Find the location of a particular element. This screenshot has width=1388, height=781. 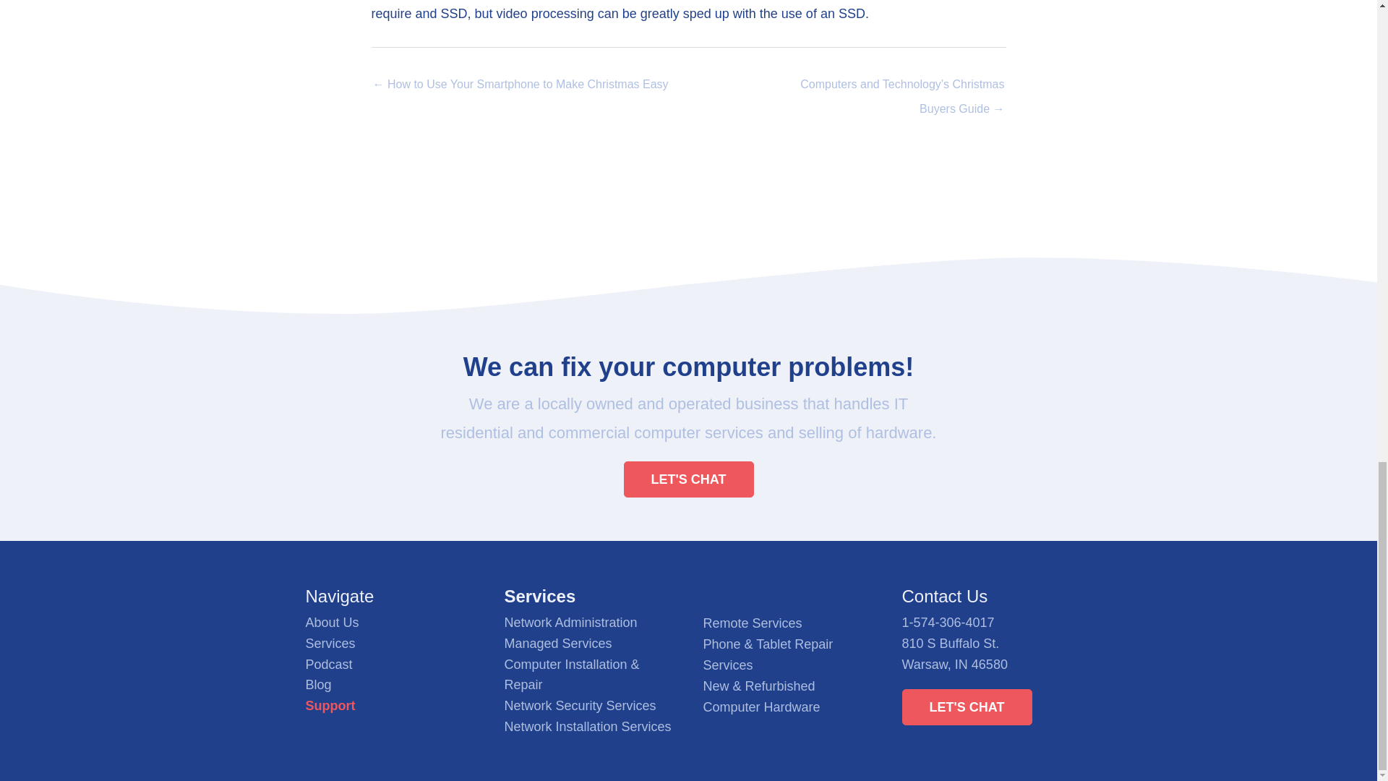

Network Administration is located at coordinates (571, 622).